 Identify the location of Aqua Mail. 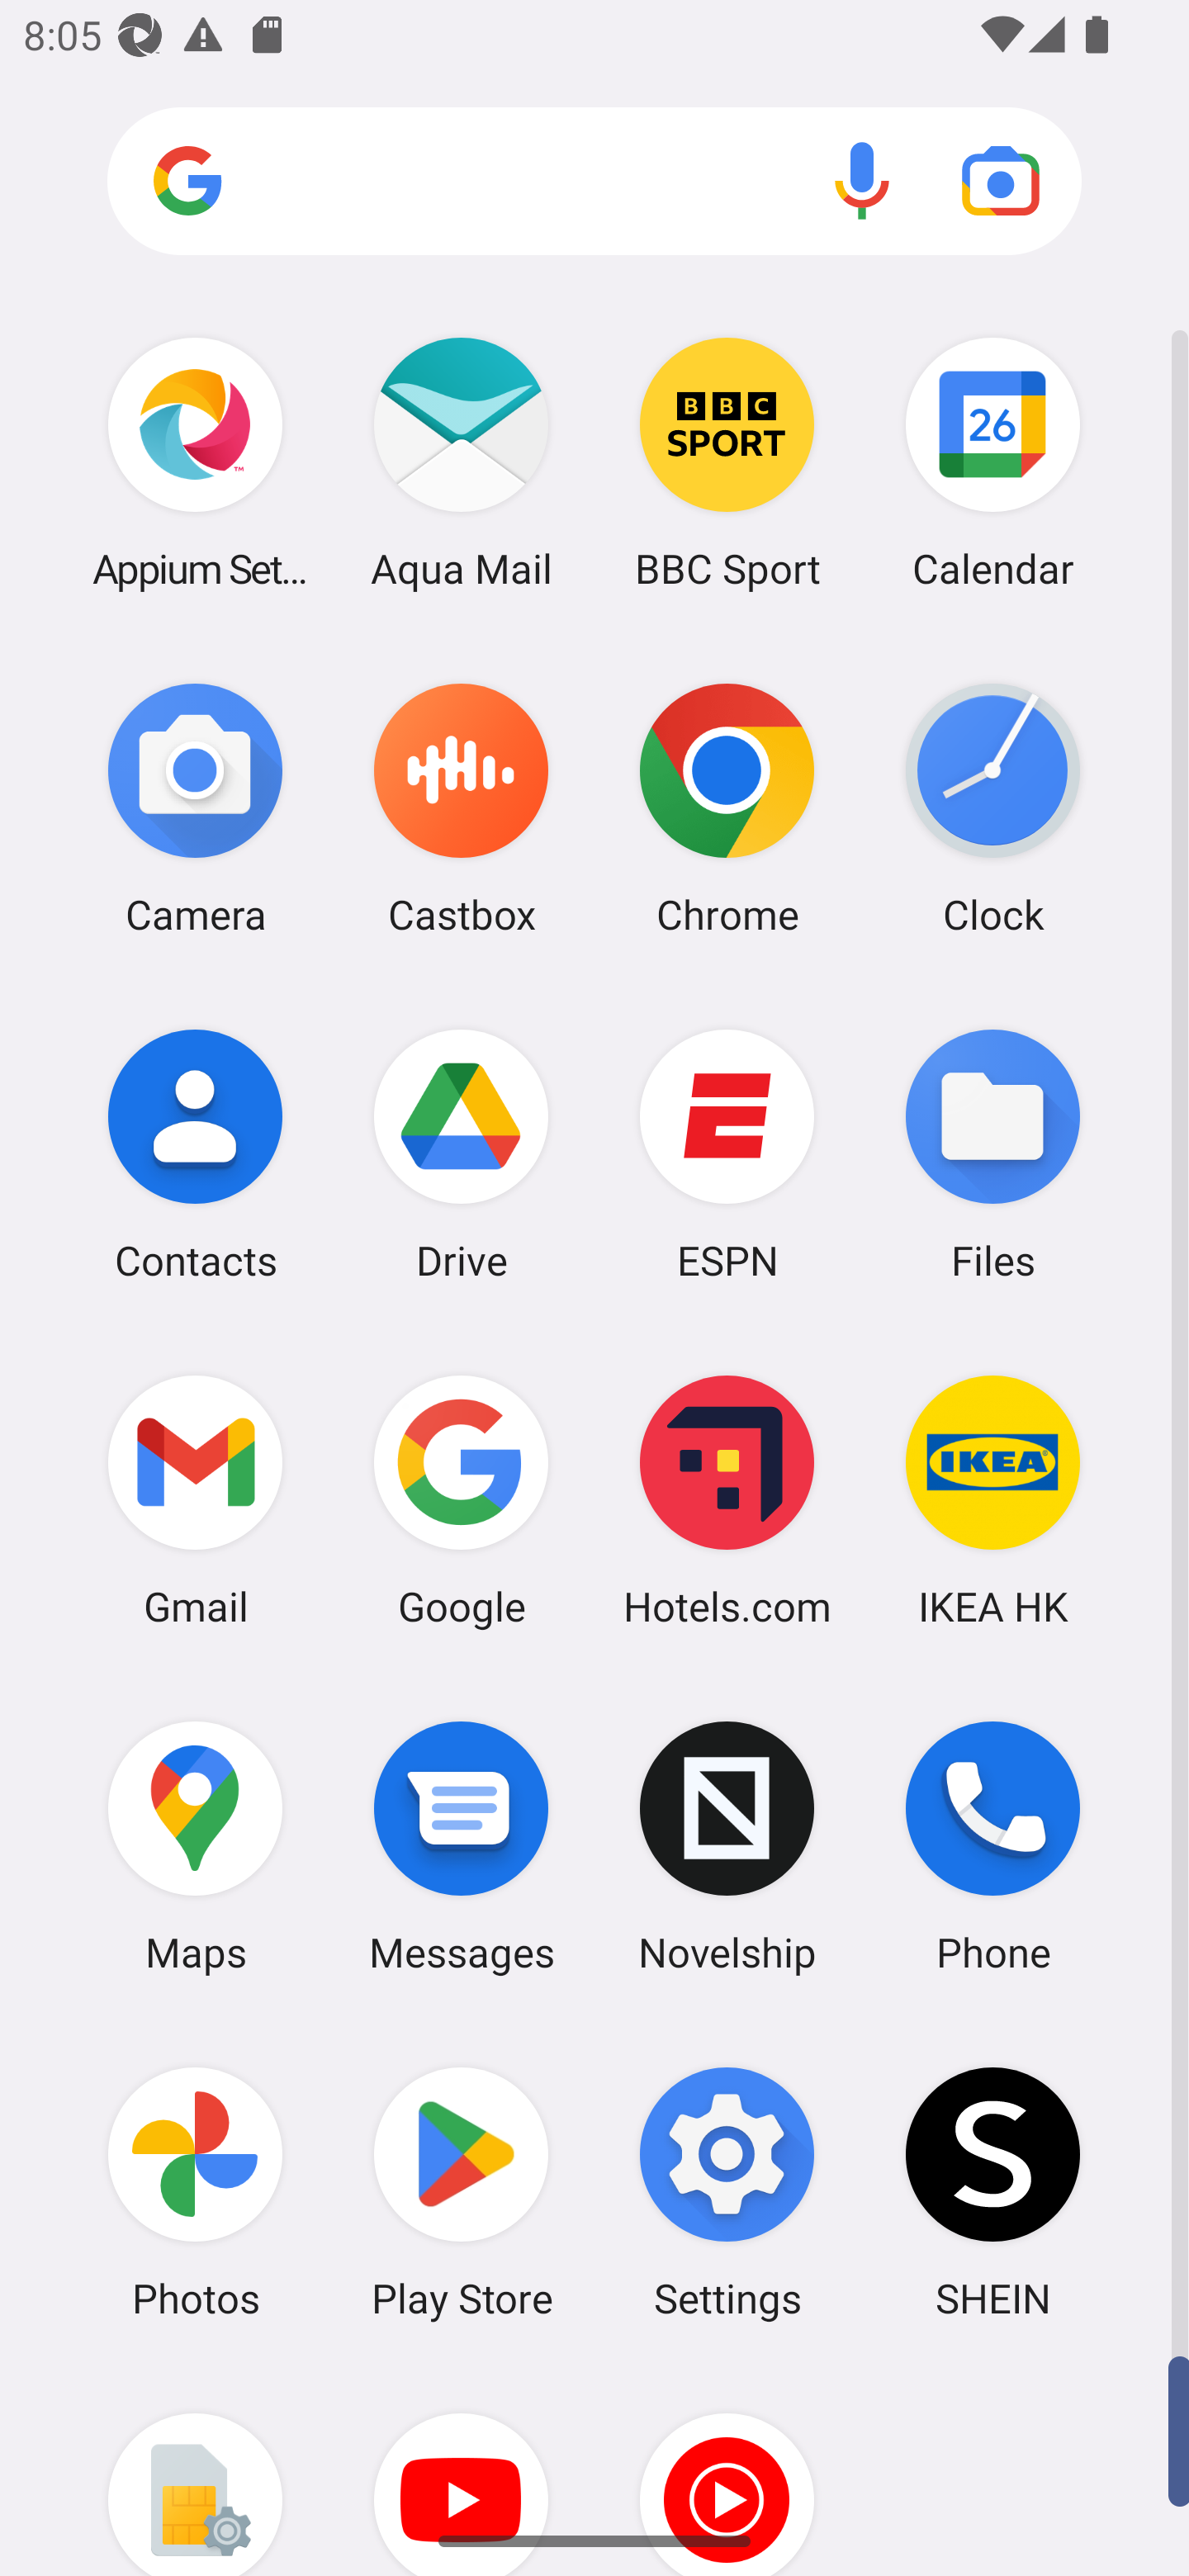
(461, 462).